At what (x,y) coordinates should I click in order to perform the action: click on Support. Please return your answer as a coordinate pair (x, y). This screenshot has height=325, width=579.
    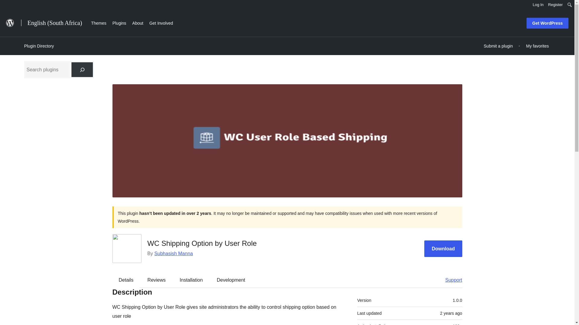
    Looking at the image, I should click on (451, 280).